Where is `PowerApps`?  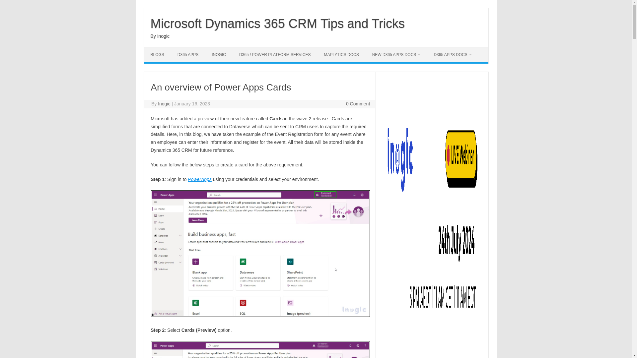 PowerApps is located at coordinates (200, 179).